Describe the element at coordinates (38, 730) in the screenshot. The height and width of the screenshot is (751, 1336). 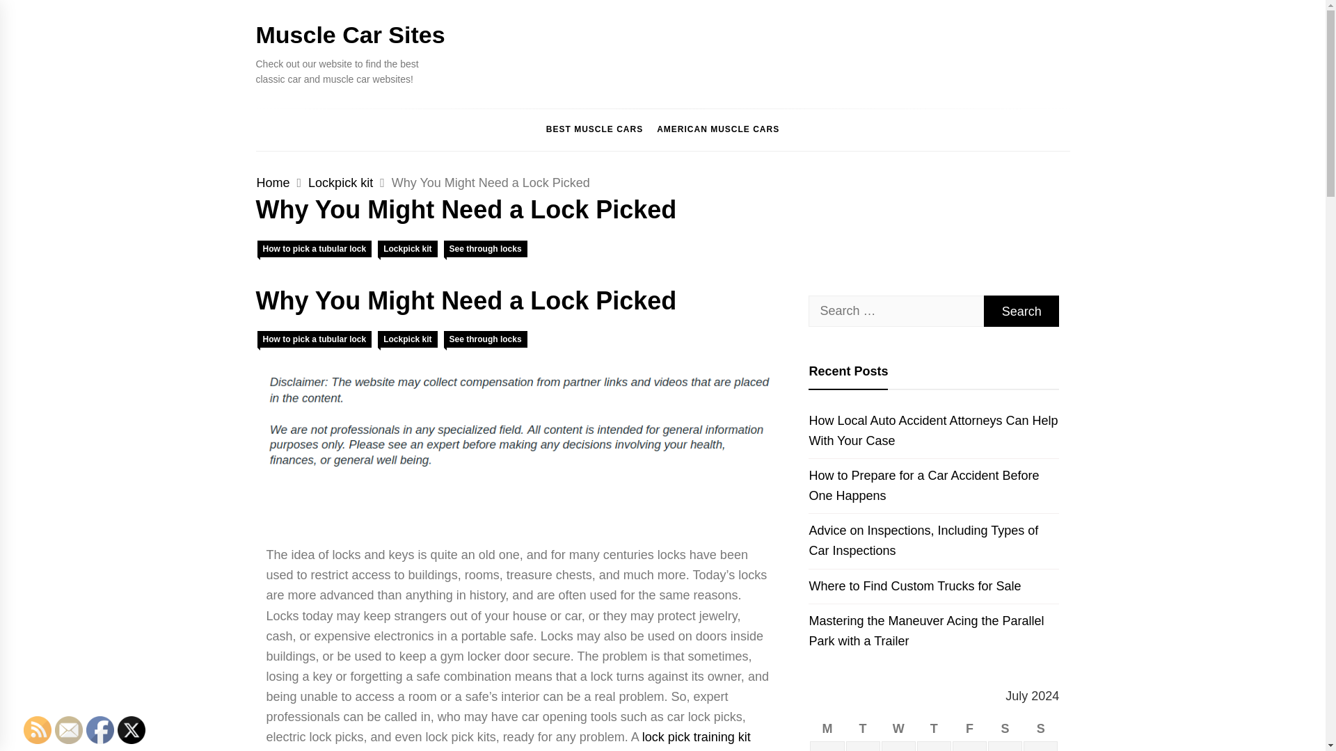
I see `RSS` at that location.